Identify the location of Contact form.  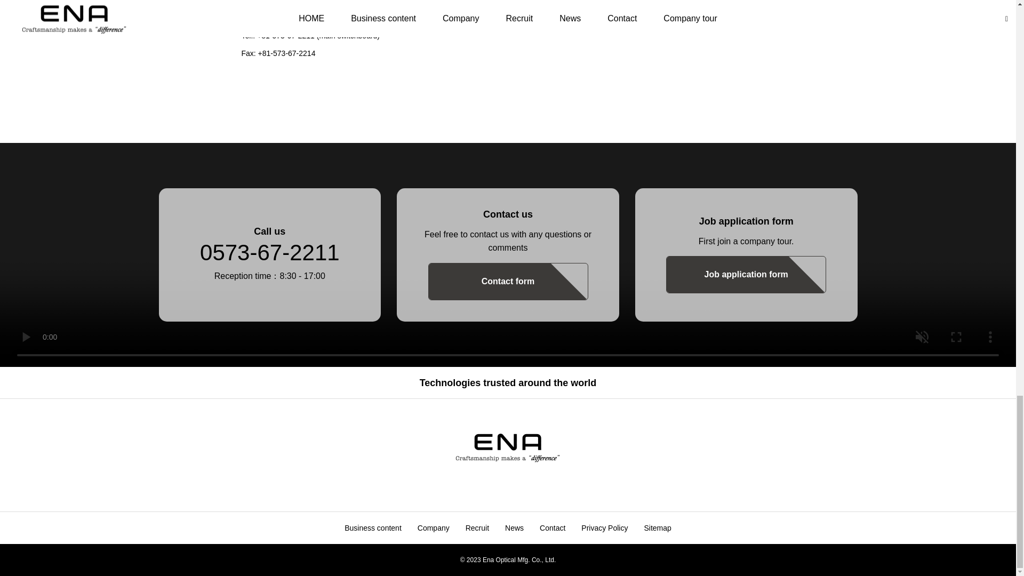
(508, 281).